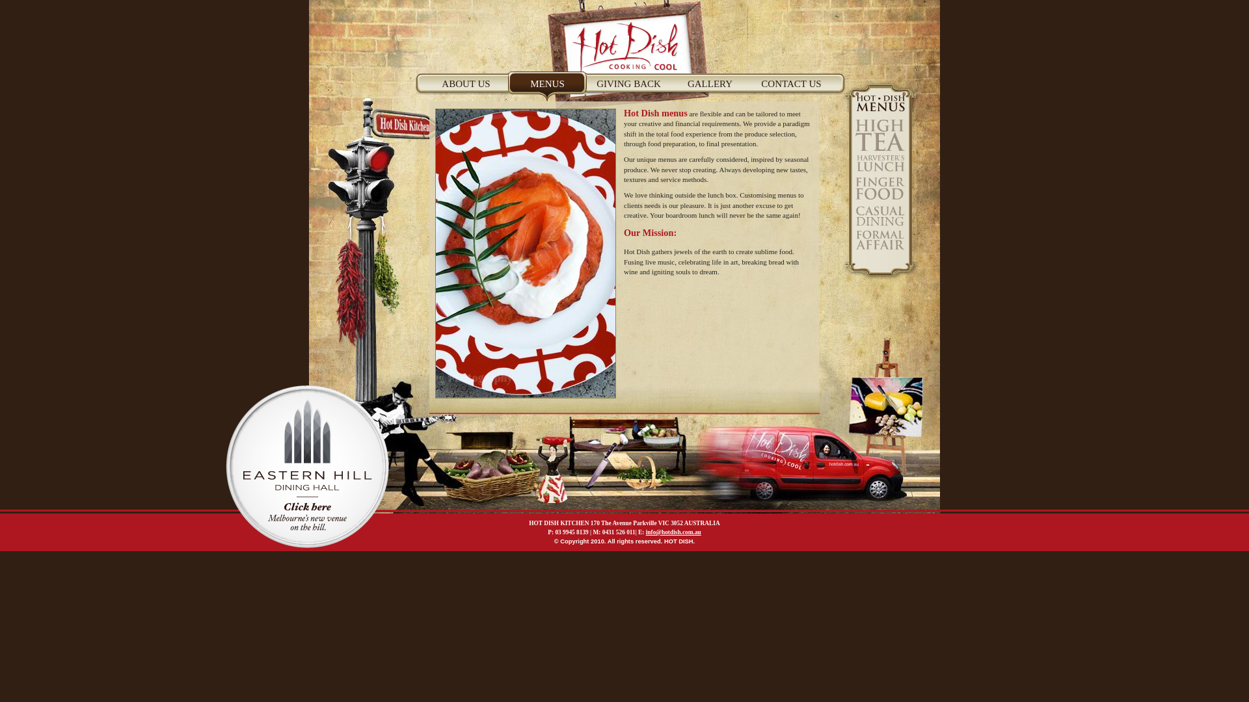 This screenshot has height=702, width=1249. Describe the element at coordinates (548, 89) in the screenshot. I see `MENUS` at that location.